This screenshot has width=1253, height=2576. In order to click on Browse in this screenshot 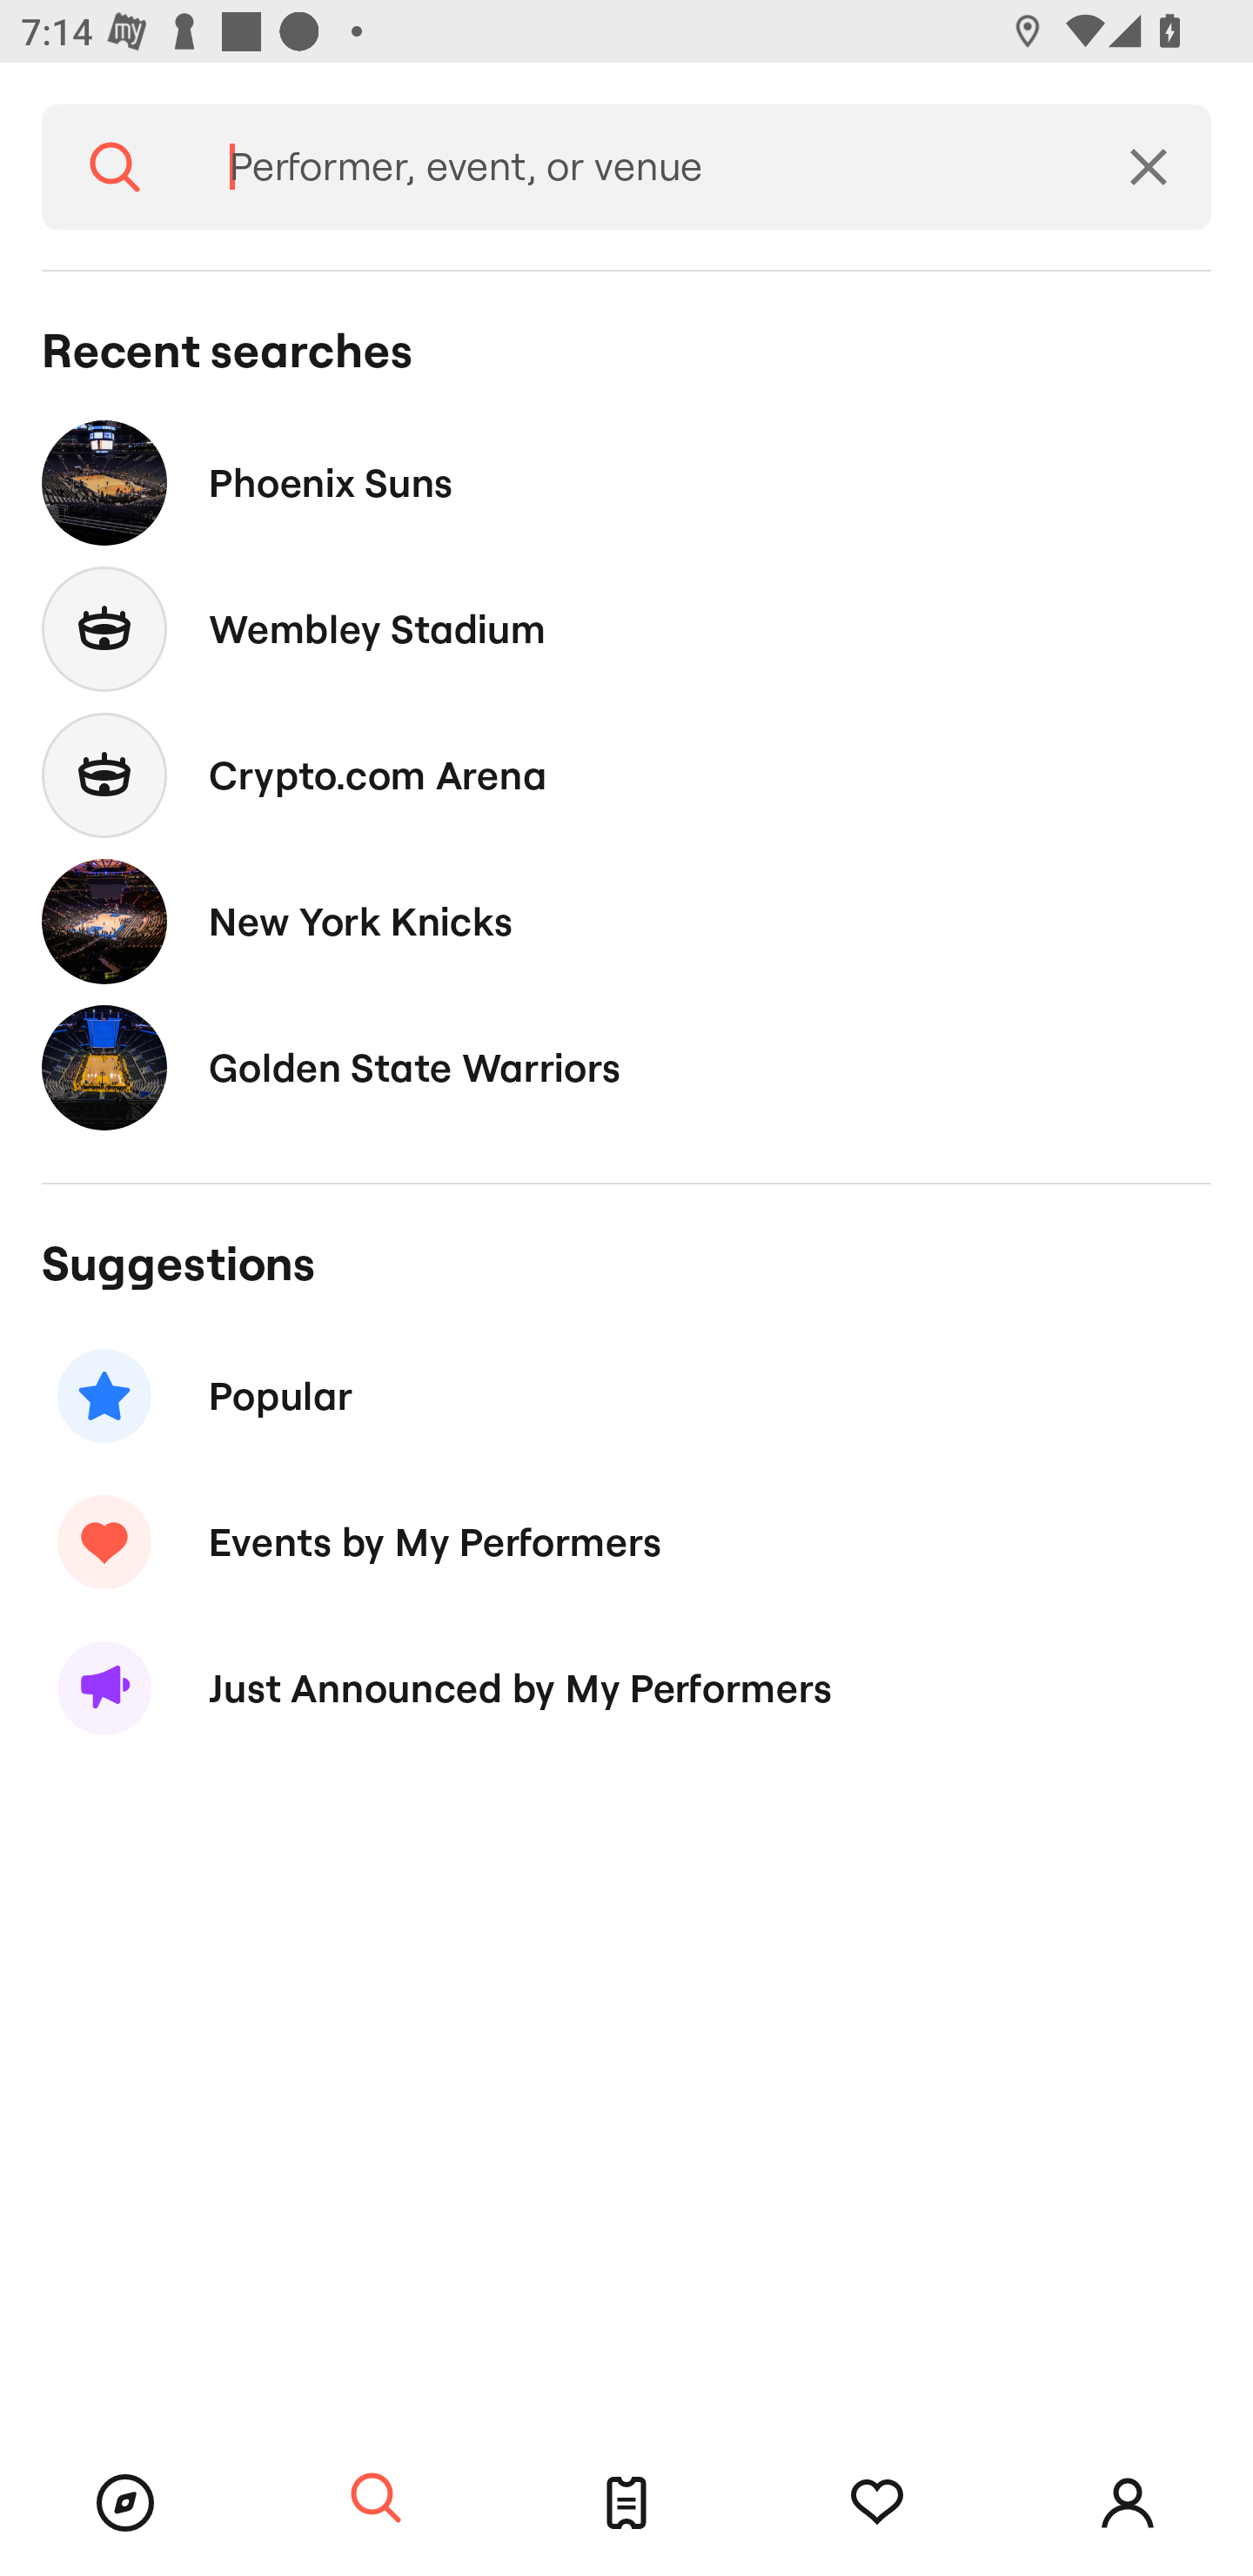, I will do `click(125, 2503)`.